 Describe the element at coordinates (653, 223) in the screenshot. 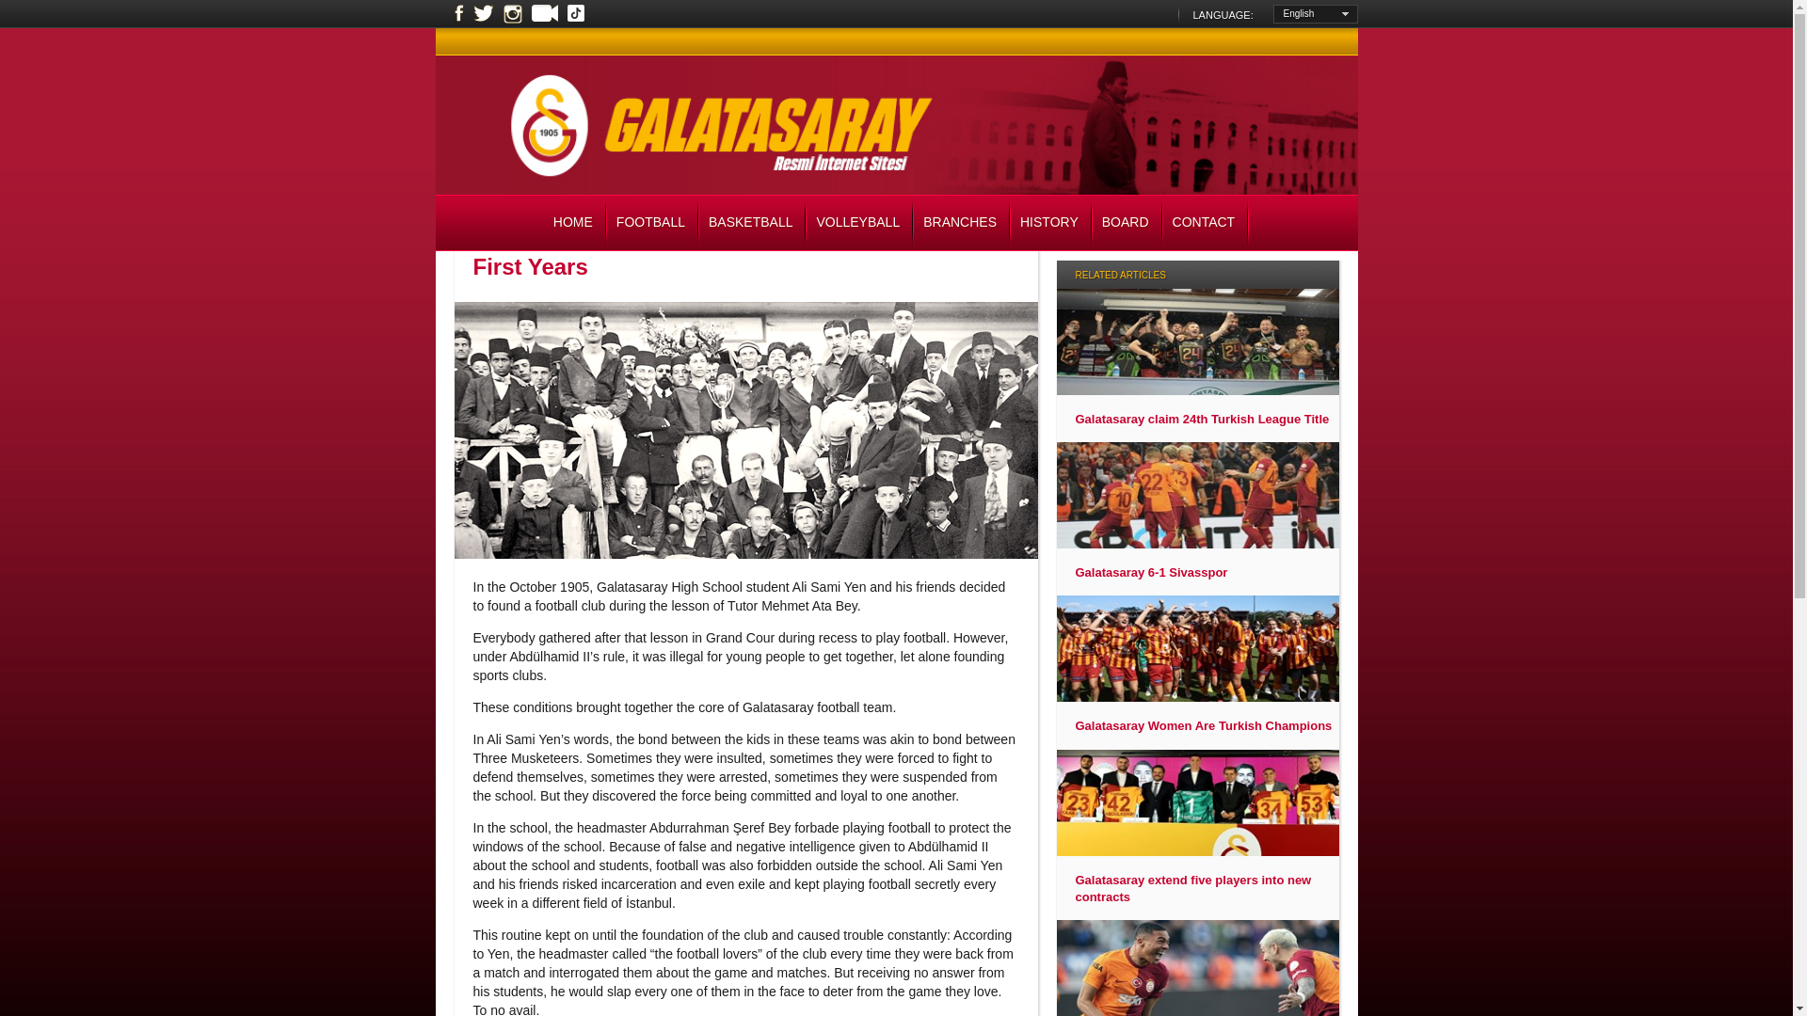

I see `FOOTBALL` at that location.